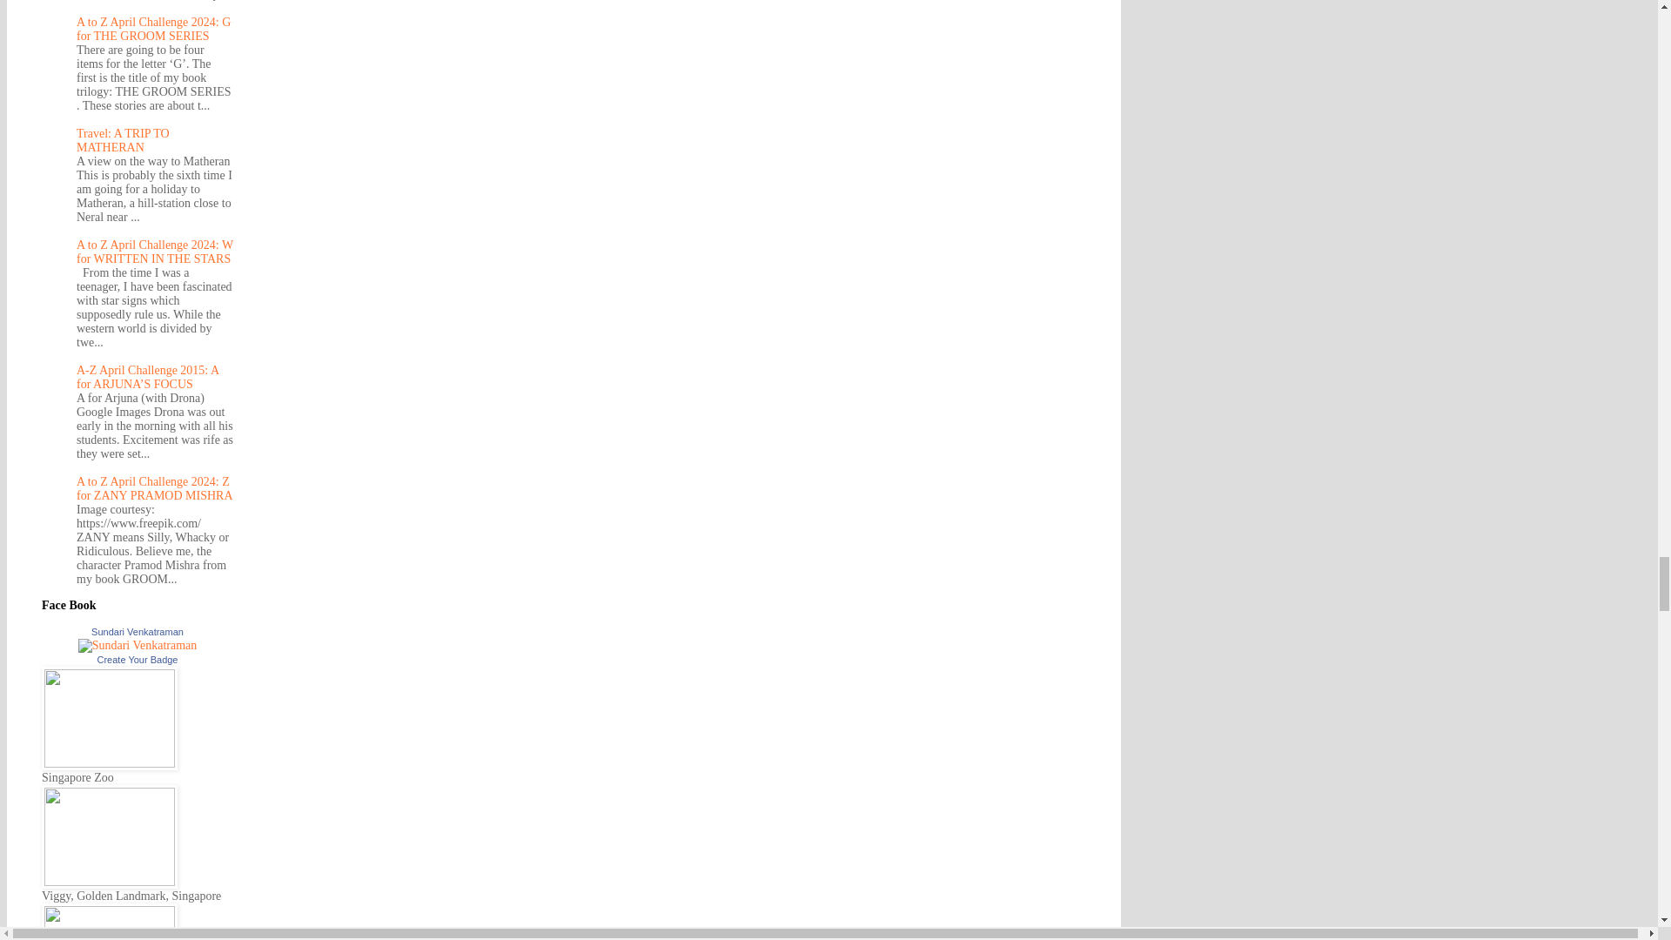 The image size is (1671, 940). I want to click on Sundari Venkatraman, so click(138, 646).